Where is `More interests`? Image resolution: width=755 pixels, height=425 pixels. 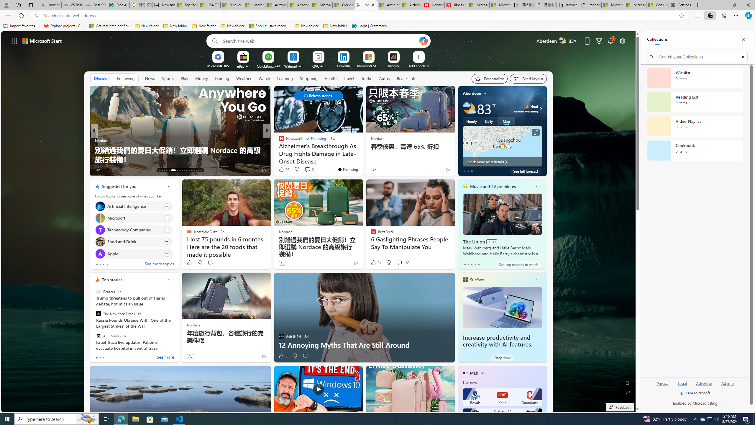
More interests is located at coordinates (482, 373).